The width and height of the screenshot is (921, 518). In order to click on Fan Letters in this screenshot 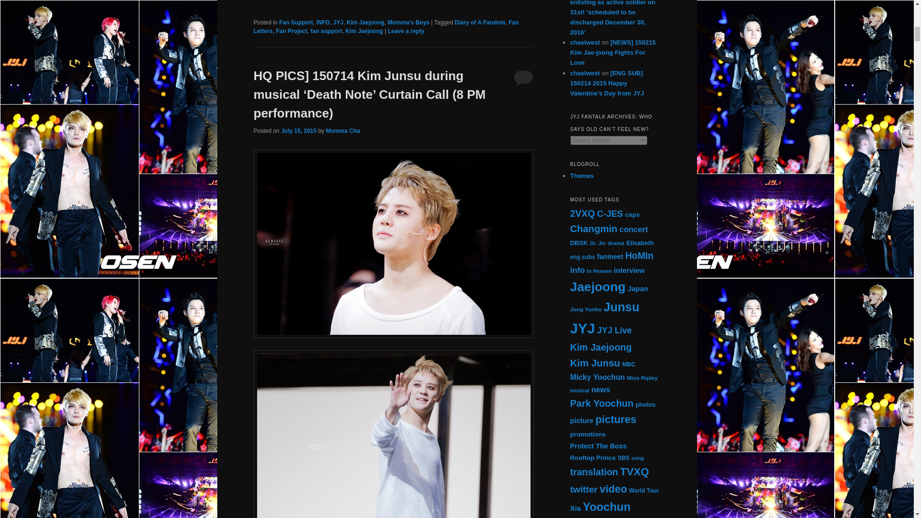, I will do `click(386, 27)`.